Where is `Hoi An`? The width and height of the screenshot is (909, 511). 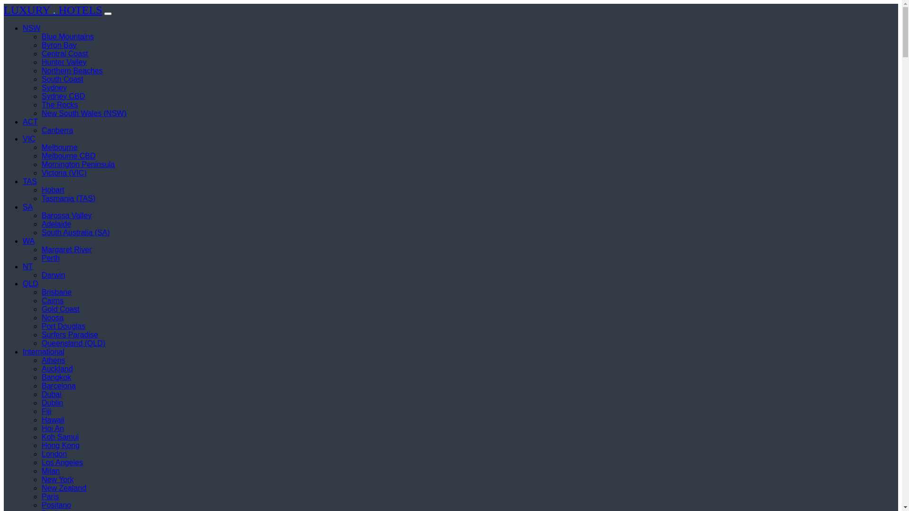 Hoi An is located at coordinates (53, 429).